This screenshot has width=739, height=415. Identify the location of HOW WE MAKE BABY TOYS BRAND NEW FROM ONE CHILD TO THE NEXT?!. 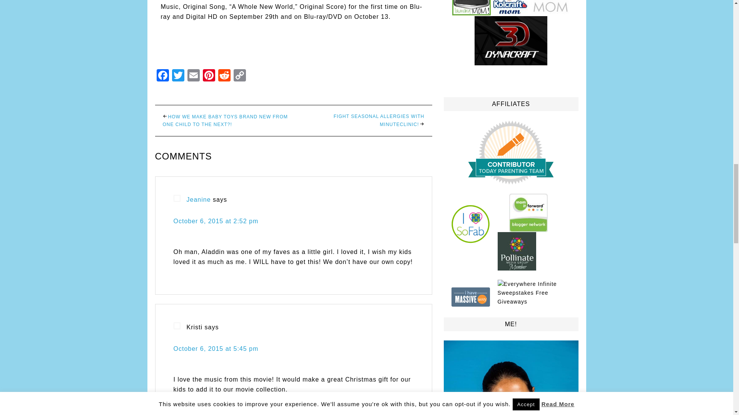
(225, 121).